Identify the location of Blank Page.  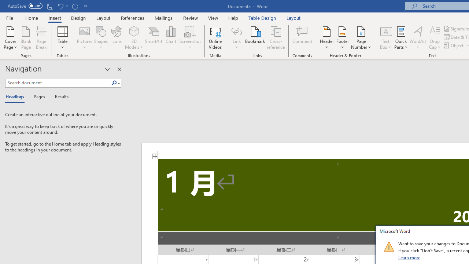
(26, 37).